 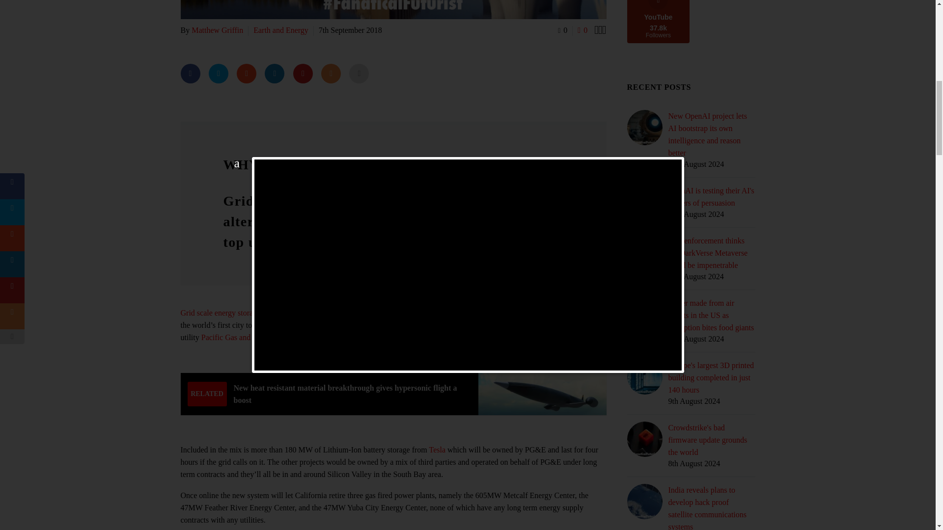 What do you see at coordinates (437, 450) in the screenshot?
I see `Tesla` at bounding box center [437, 450].